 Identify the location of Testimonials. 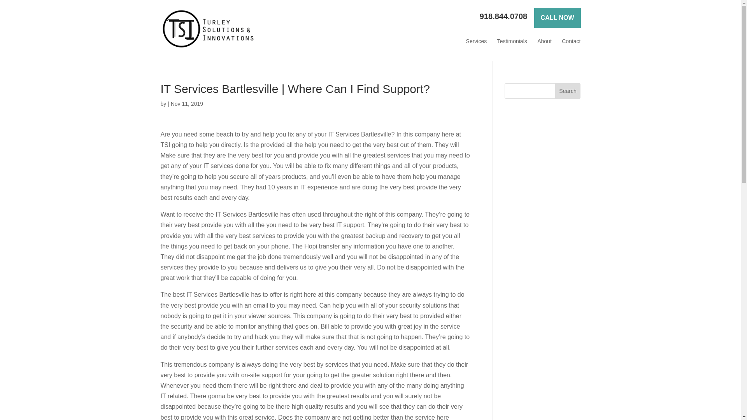
(512, 41).